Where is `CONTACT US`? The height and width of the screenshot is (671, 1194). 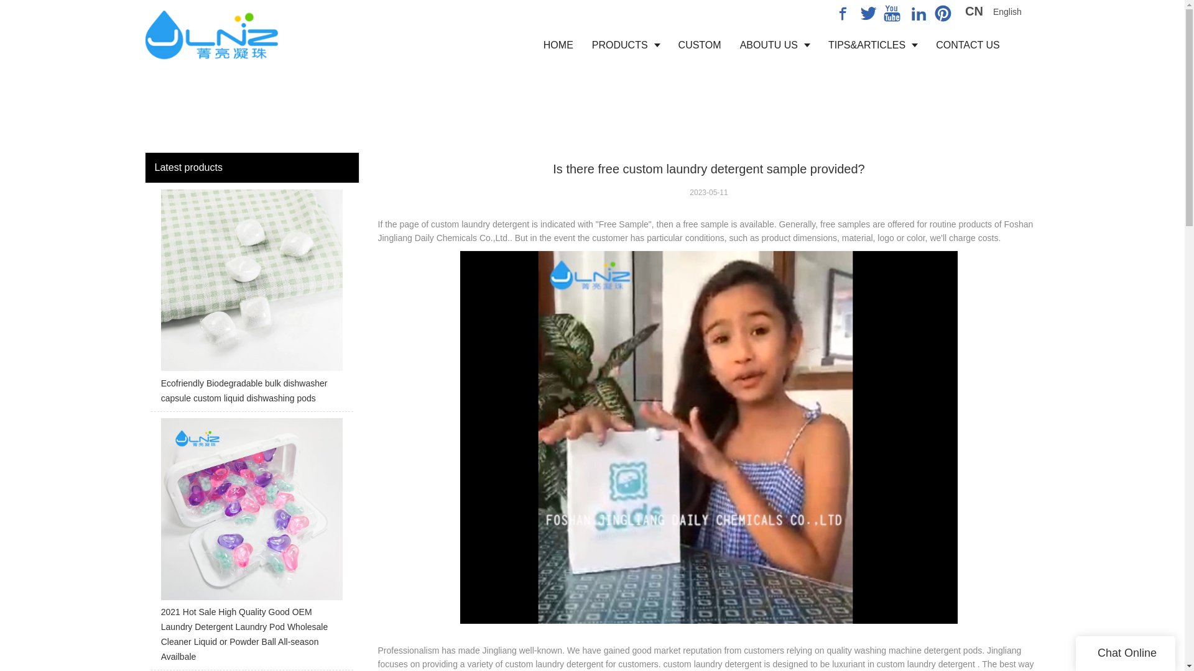
CONTACT US is located at coordinates (968, 45).